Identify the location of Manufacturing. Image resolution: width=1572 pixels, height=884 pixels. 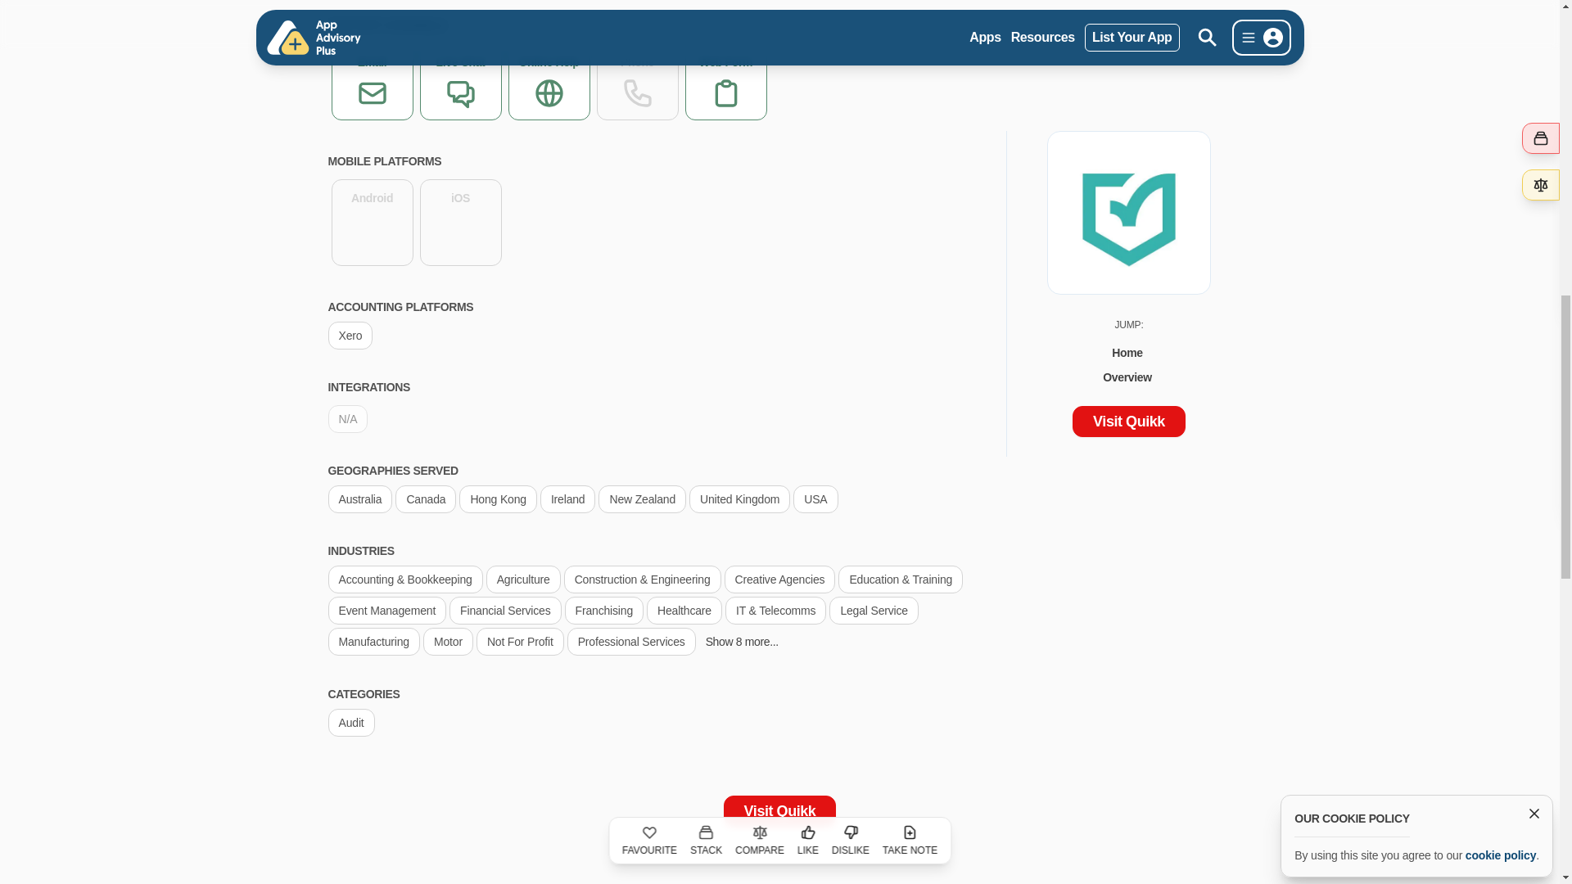
(373, 641).